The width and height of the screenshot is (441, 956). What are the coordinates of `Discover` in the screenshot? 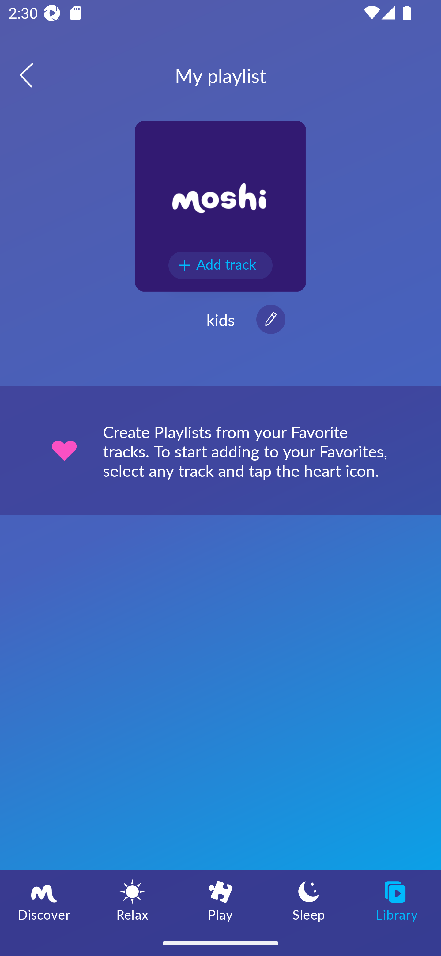 It's located at (44, 900).